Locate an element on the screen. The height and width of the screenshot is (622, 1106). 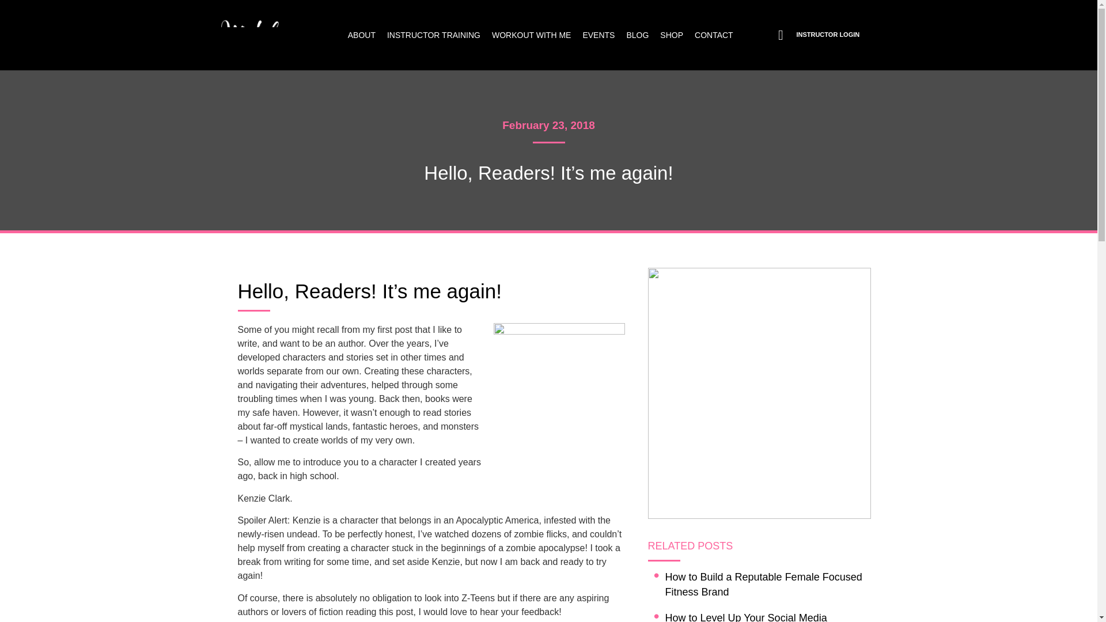
ABOUT is located at coordinates (362, 35).